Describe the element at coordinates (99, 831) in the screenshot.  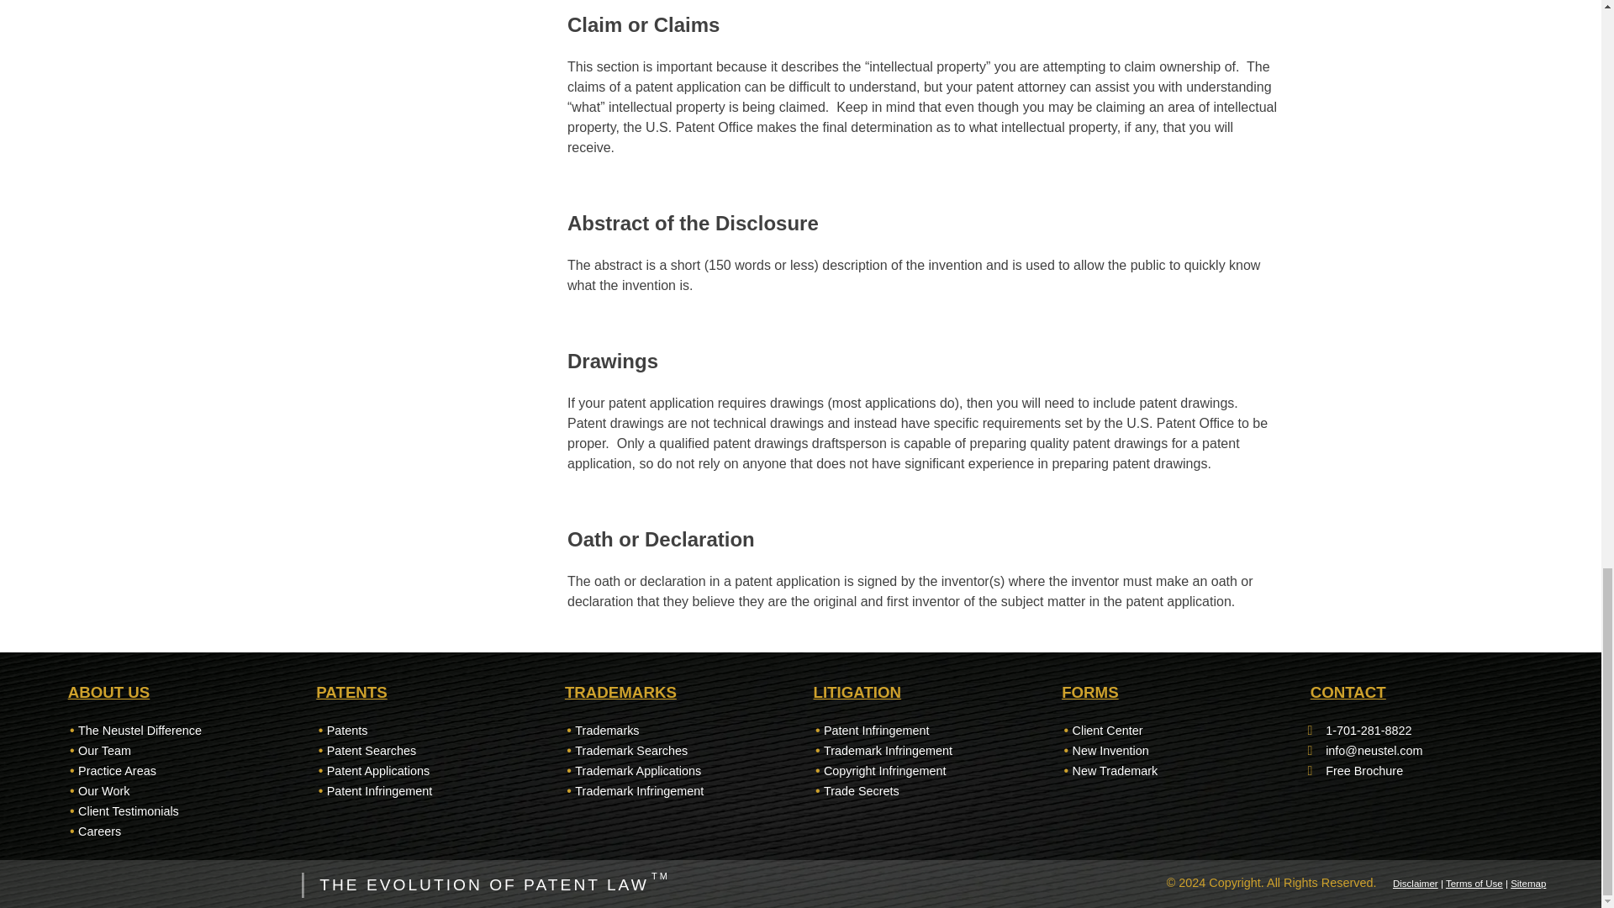
I see `Careers` at that location.